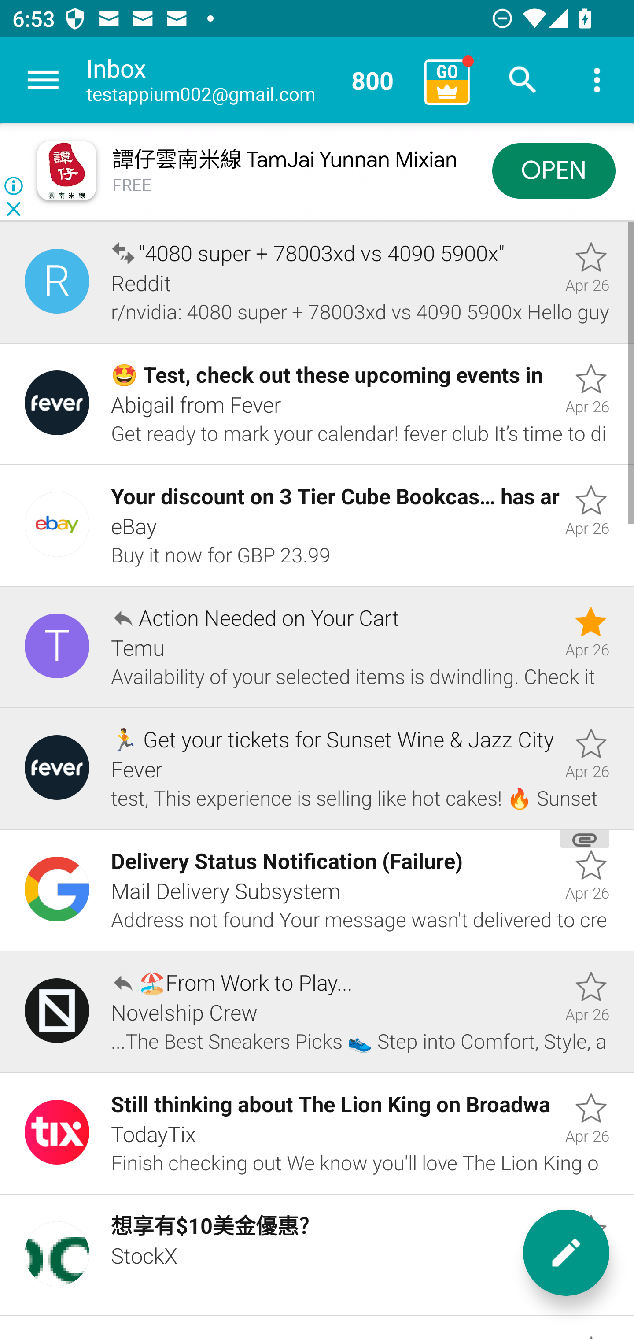 This screenshot has height=1339, width=634. What do you see at coordinates (566, 1253) in the screenshot?
I see `New message` at bounding box center [566, 1253].